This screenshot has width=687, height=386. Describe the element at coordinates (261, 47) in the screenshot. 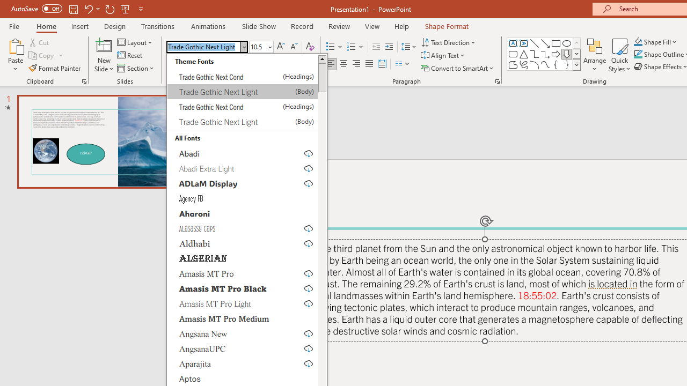

I see `Font Size` at that location.